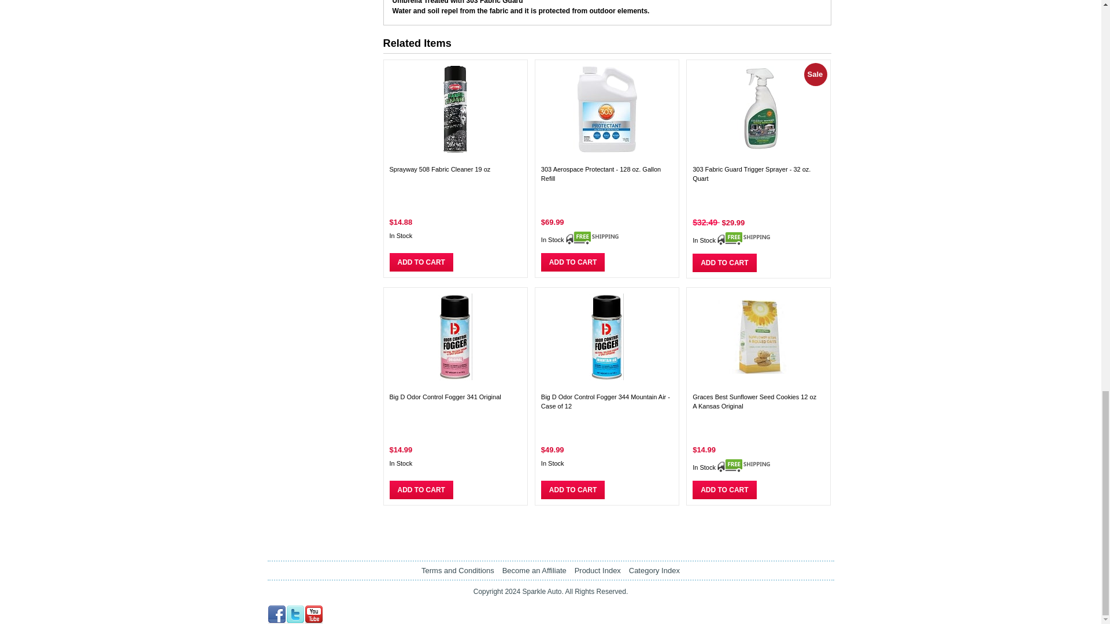 Image resolution: width=1110 pixels, height=624 pixels. Describe the element at coordinates (573, 490) in the screenshot. I see `Add To Cart` at that location.